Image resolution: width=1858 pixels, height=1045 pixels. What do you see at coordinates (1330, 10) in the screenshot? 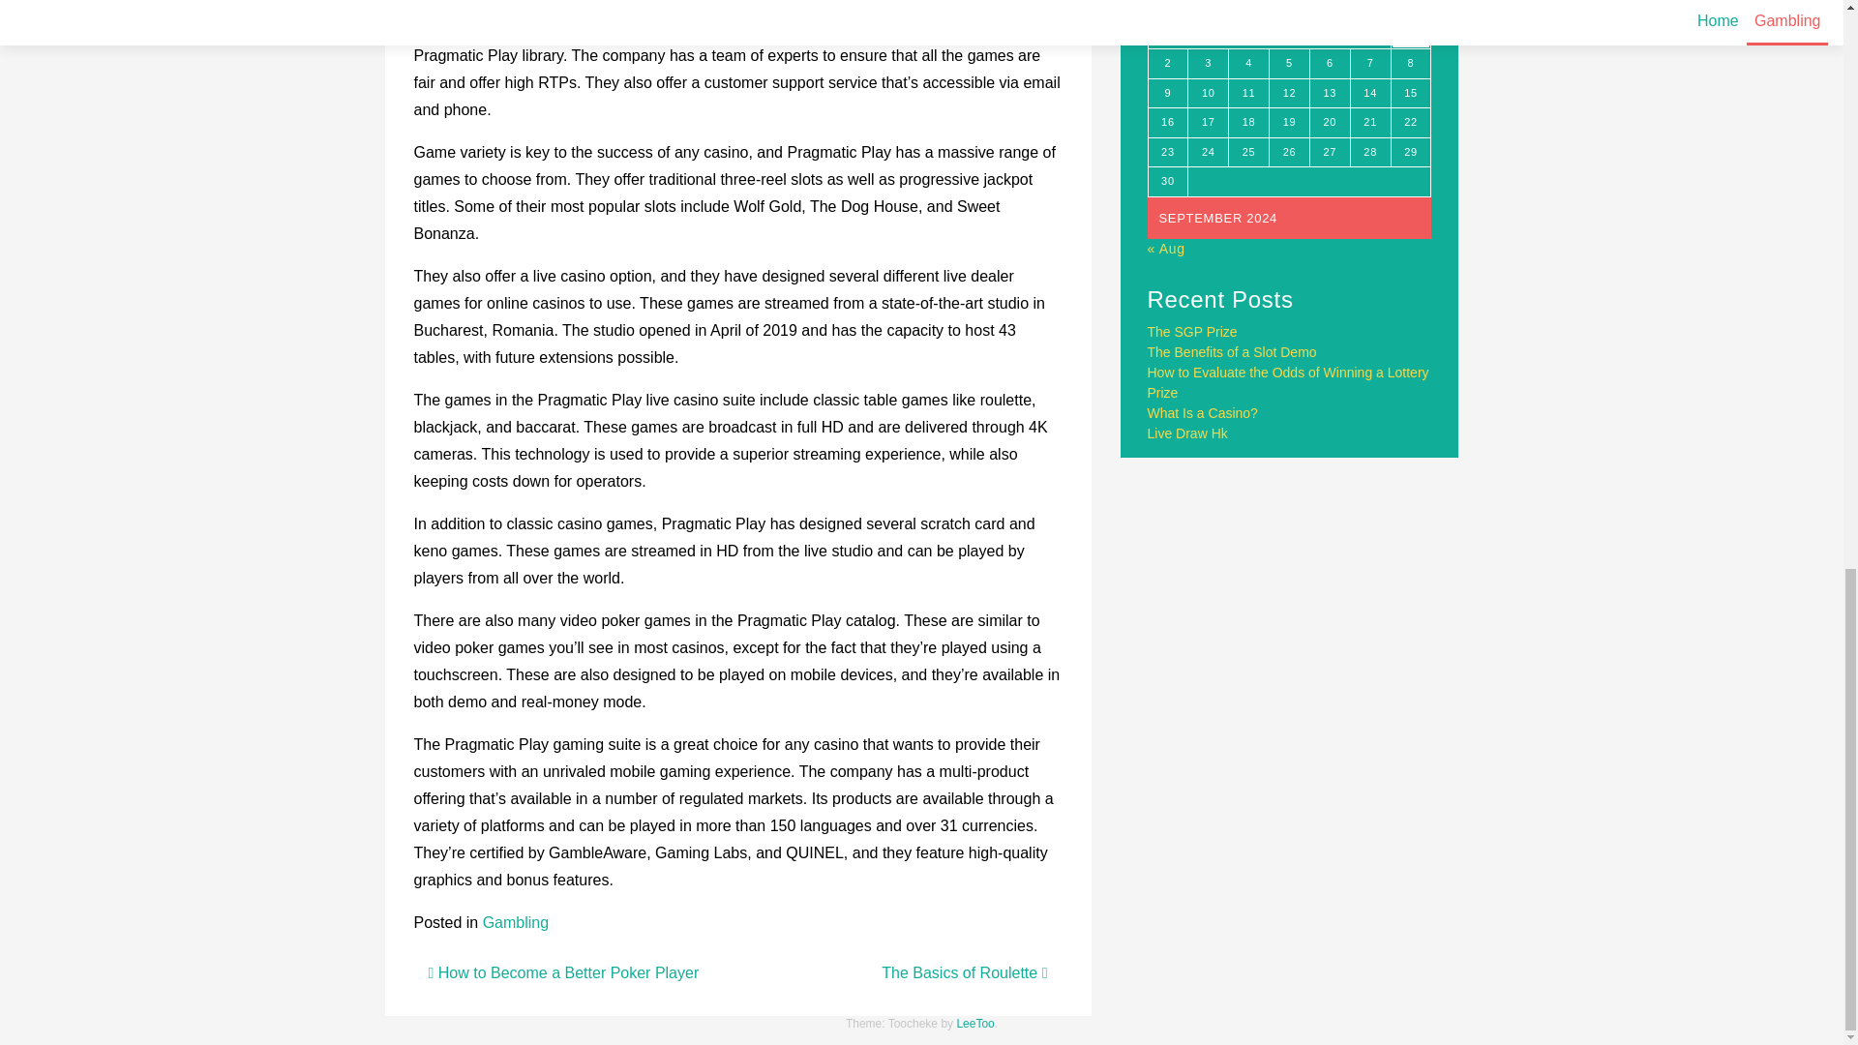
I see `Friday` at bounding box center [1330, 10].